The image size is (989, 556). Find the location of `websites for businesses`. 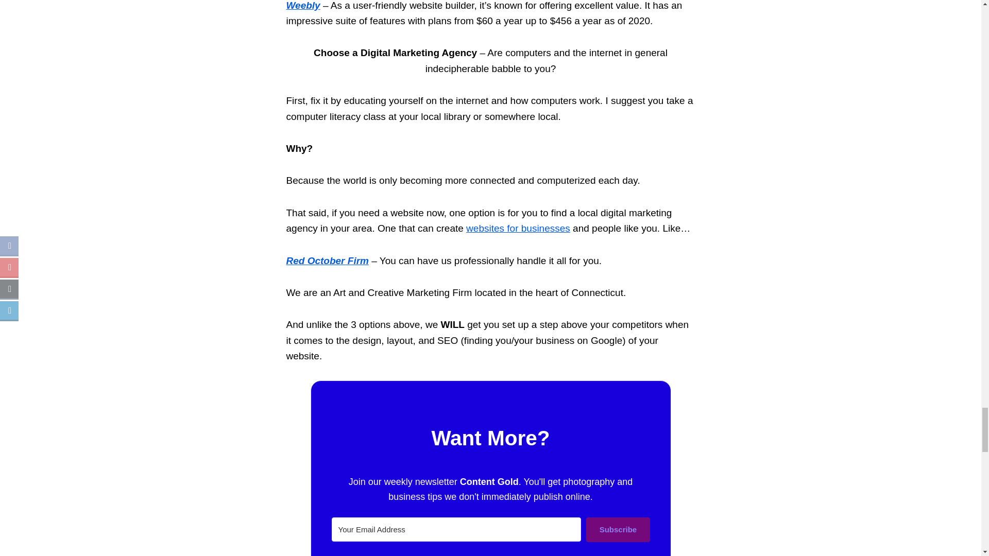

websites for businesses is located at coordinates (518, 228).